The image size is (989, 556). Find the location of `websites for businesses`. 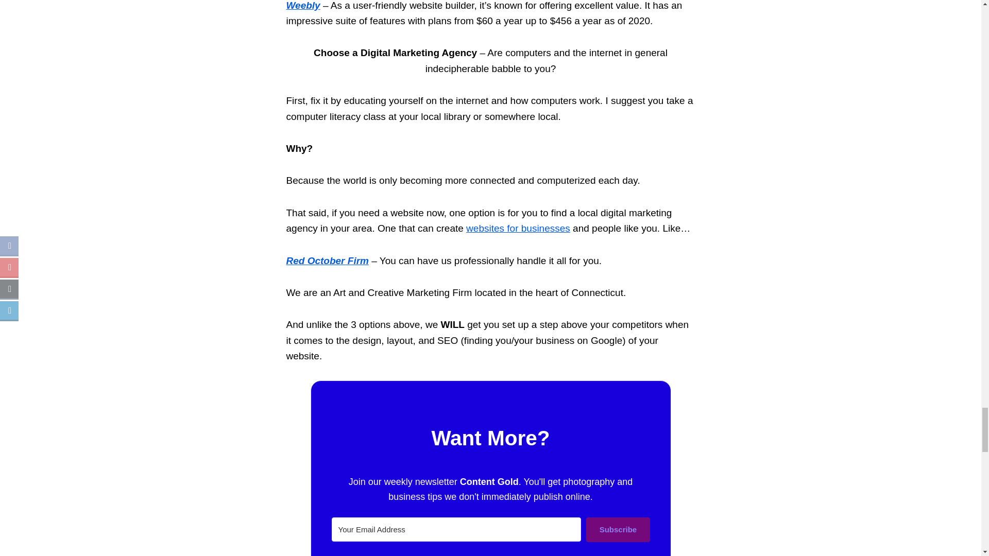

websites for businesses is located at coordinates (518, 228).